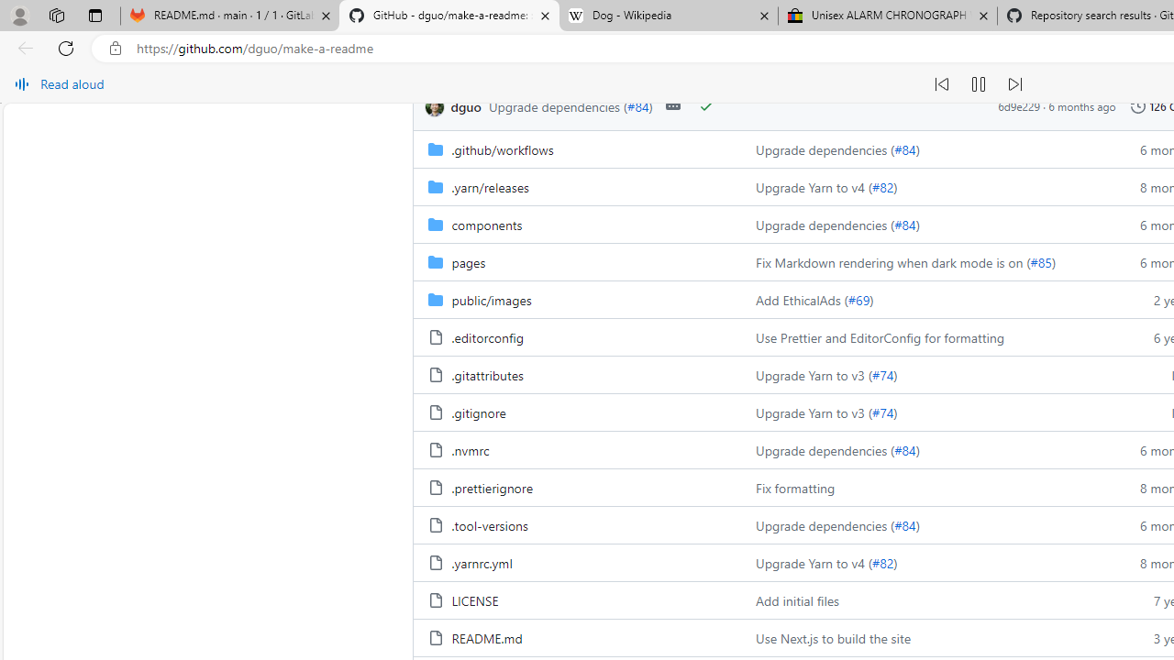  Describe the element at coordinates (895, 563) in the screenshot. I see `)` at that location.